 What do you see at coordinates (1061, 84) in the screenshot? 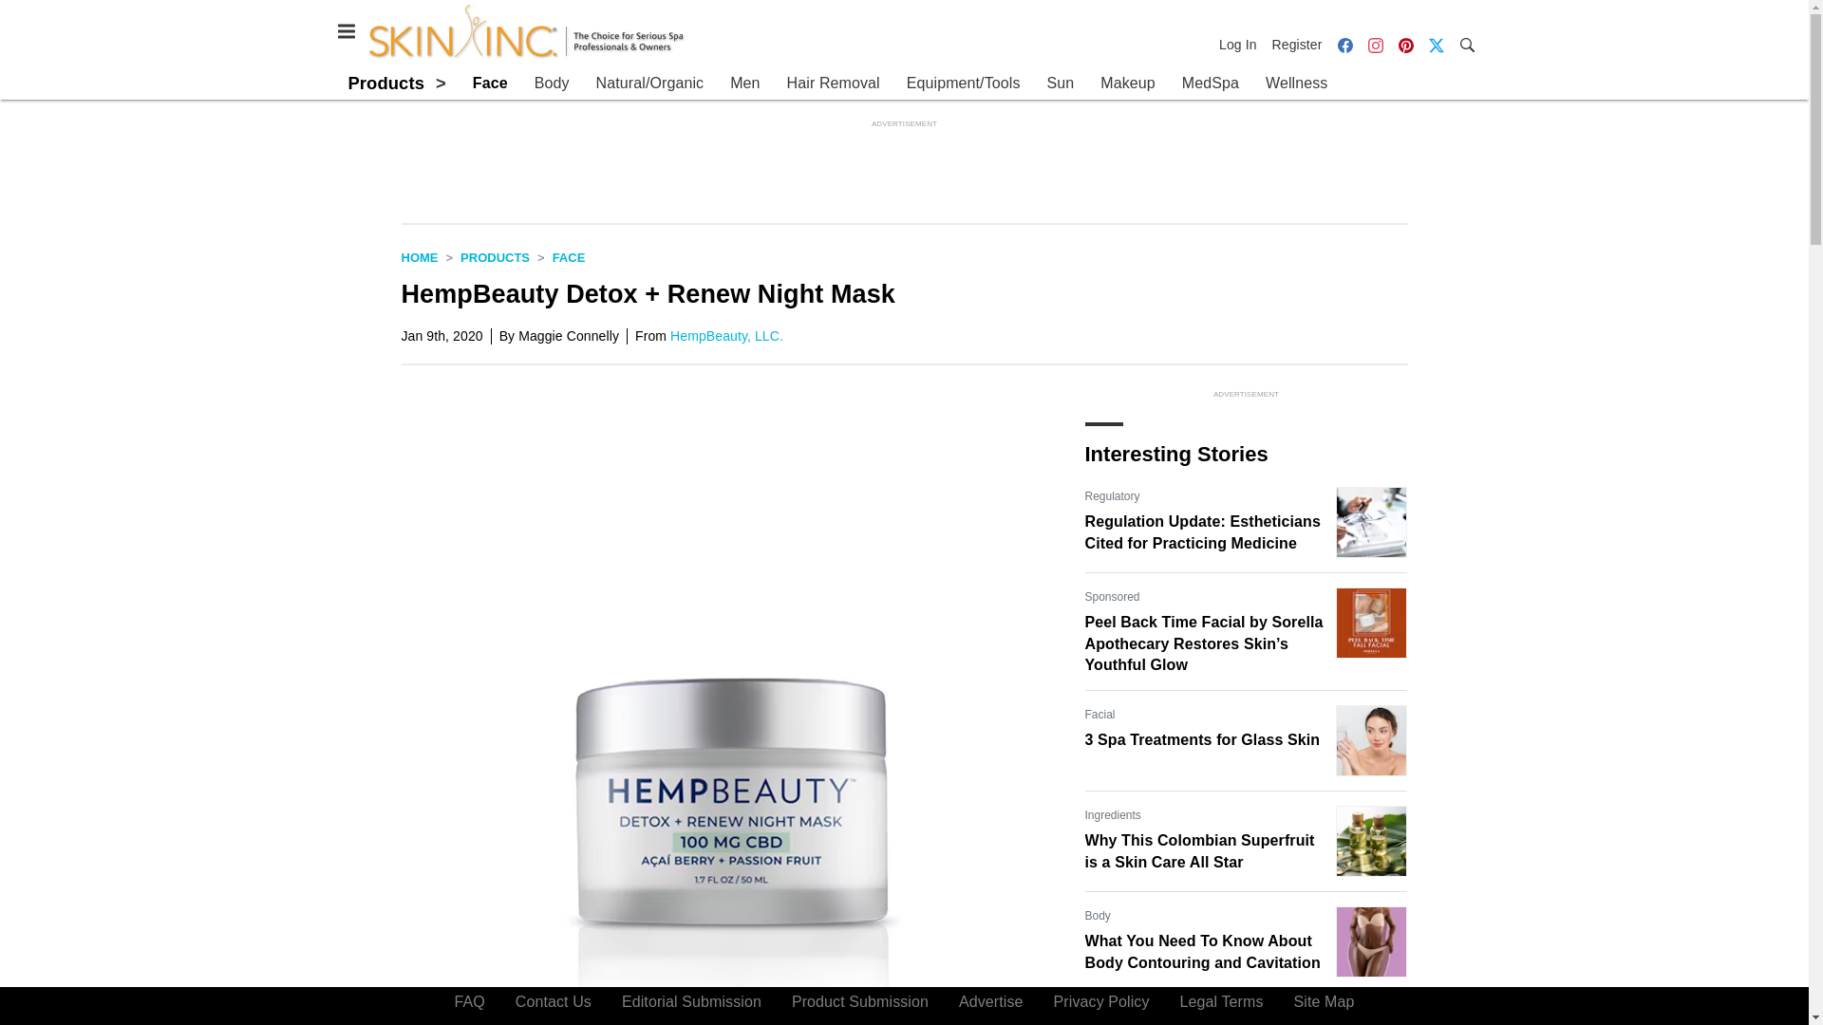
I see `Sun` at bounding box center [1061, 84].